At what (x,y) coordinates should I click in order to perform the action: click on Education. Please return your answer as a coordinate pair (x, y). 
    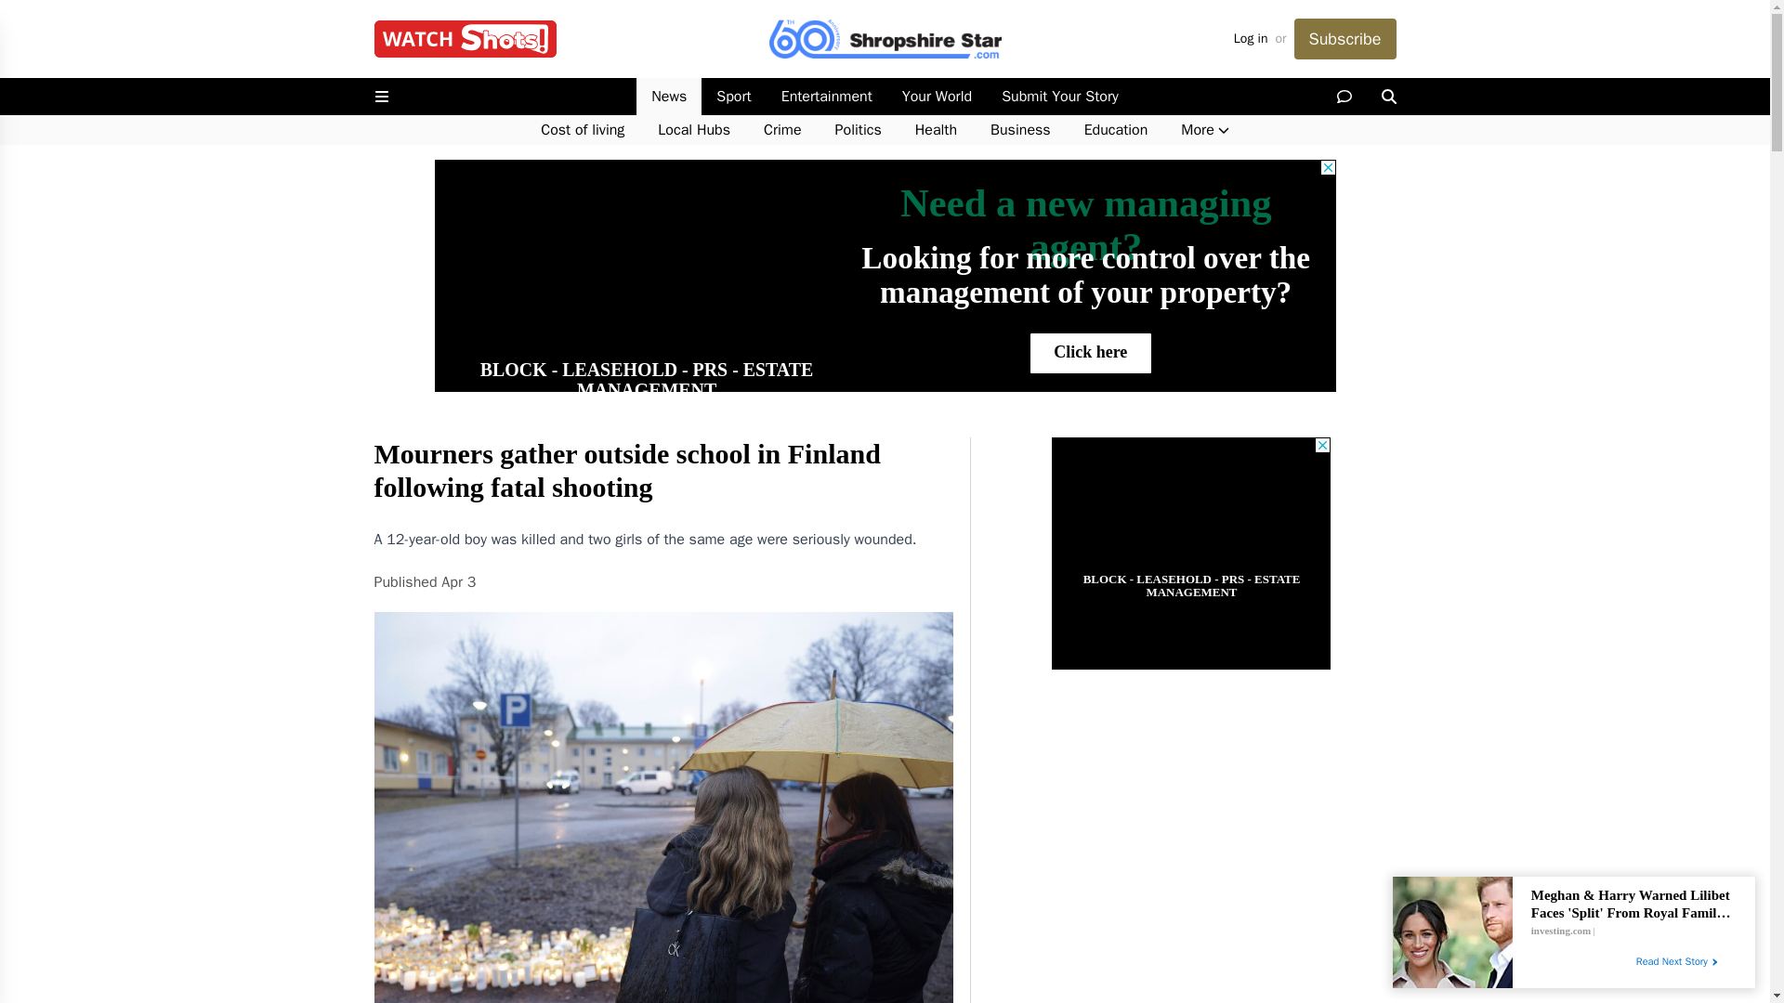
    Looking at the image, I should click on (1115, 130).